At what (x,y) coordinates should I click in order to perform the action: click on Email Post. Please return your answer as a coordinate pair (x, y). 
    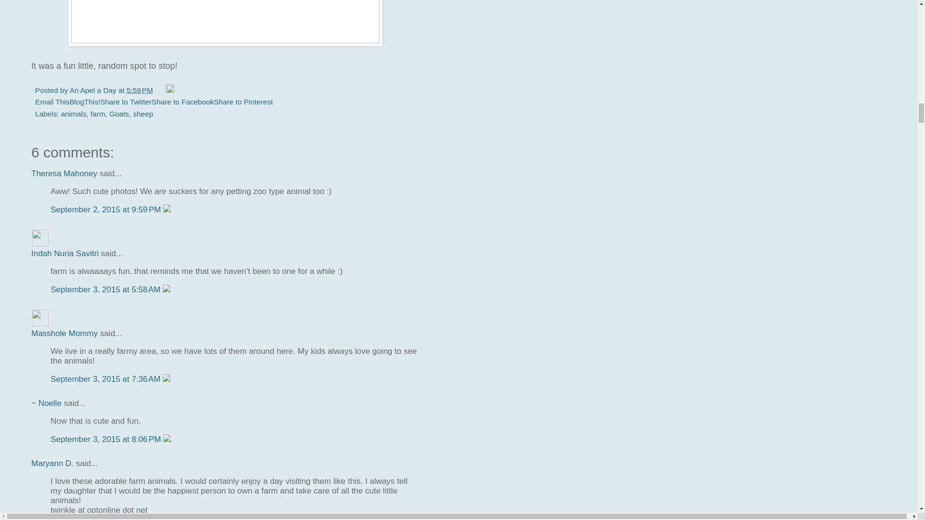
    Looking at the image, I should click on (160, 90).